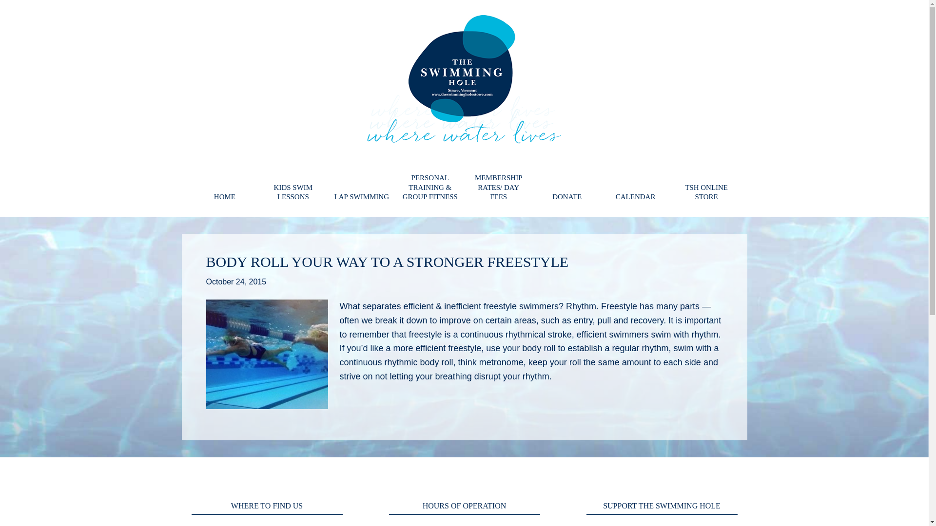 The width and height of the screenshot is (936, 526). Describe the element at coordinates (636, 200) in the screenshot. I see `CALENDAR` at that location.